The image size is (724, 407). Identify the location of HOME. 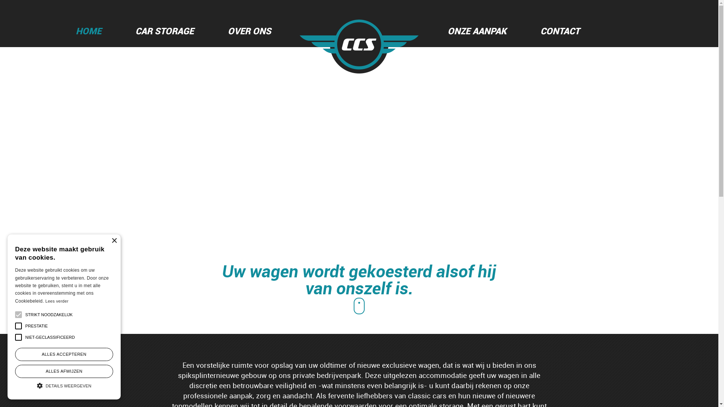
(89, 31).